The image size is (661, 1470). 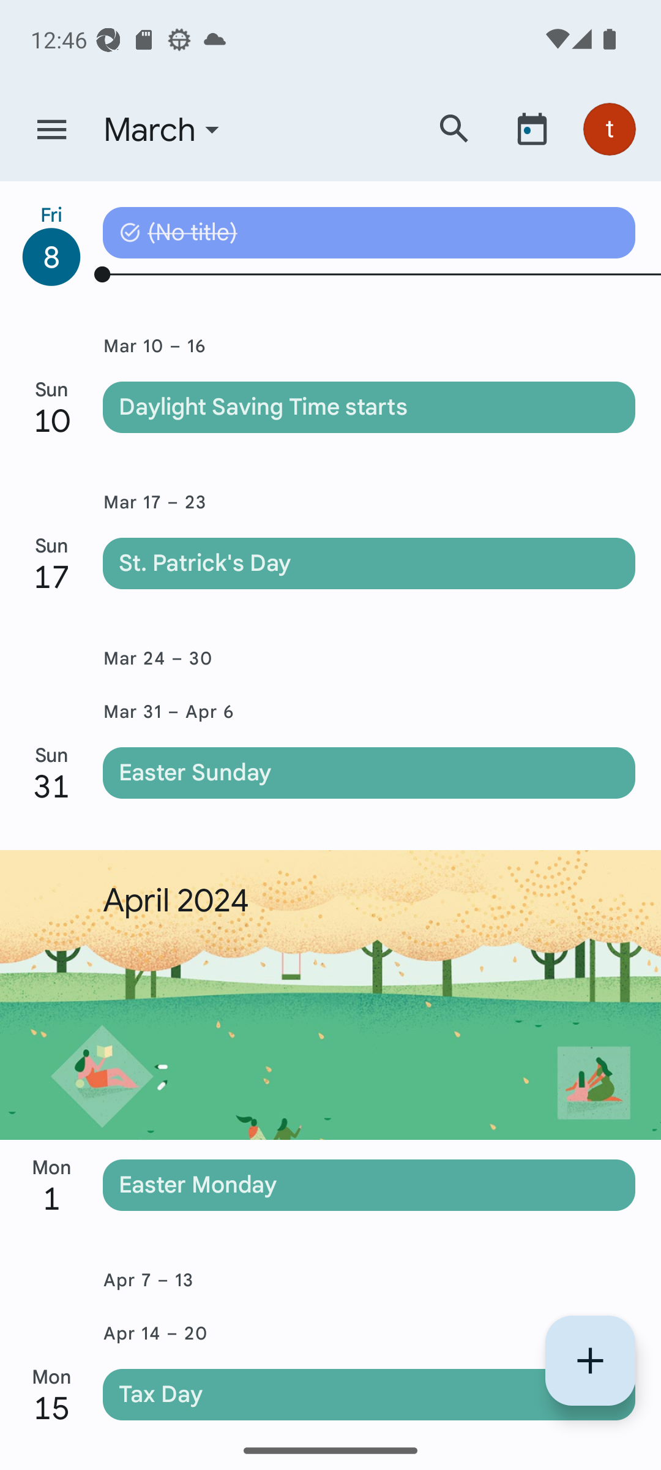 I want to click on Search, so click(x=454, y=129).